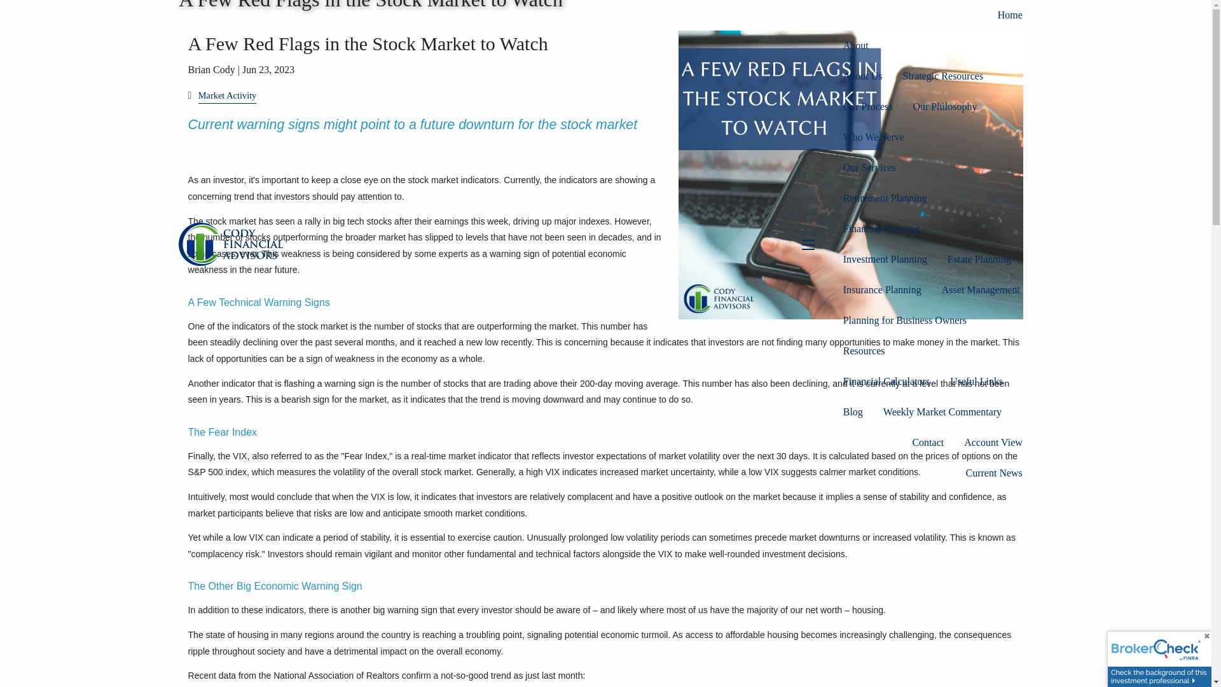  Describe the element at coordinates (904, 321) in the screenshot. I see `Planning for Business Owners` at that location.